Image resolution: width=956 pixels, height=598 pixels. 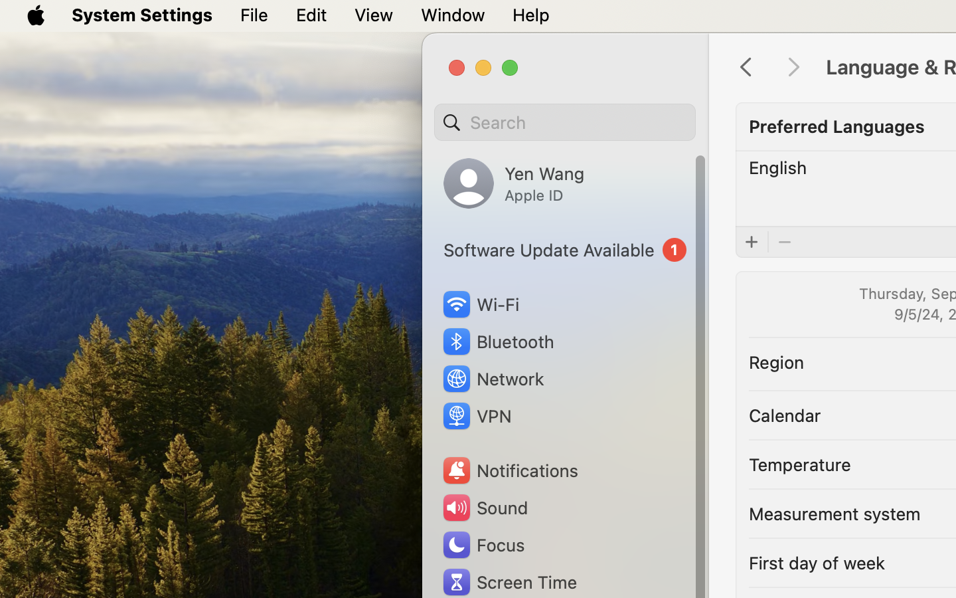 I want to click on 1, so click(x=565, y=250).